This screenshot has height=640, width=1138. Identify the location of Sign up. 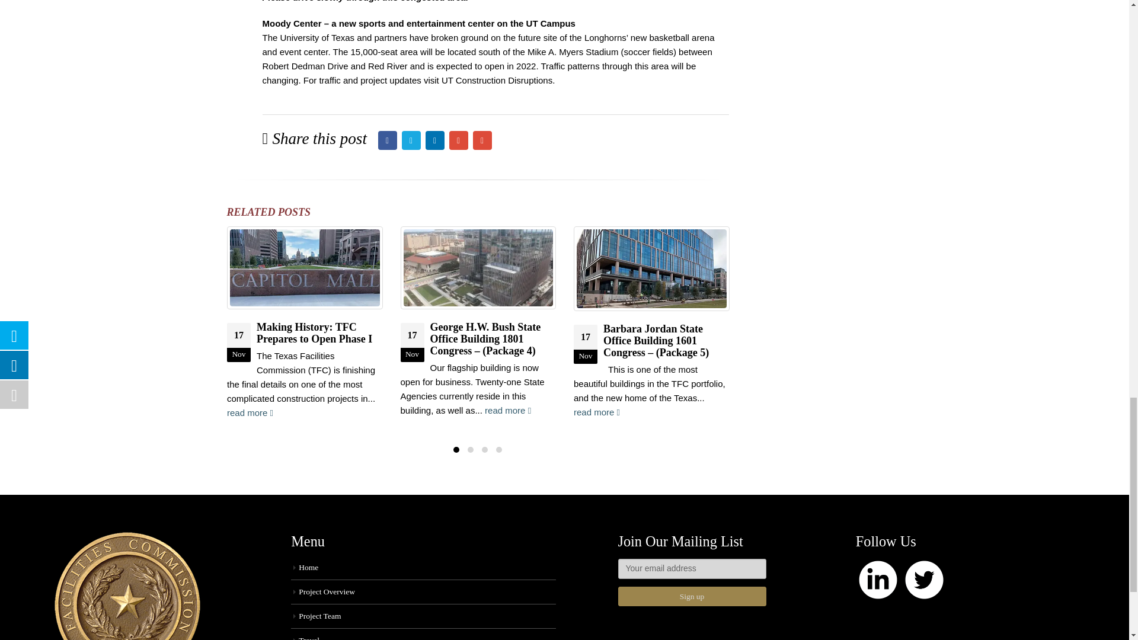
(692, 596).